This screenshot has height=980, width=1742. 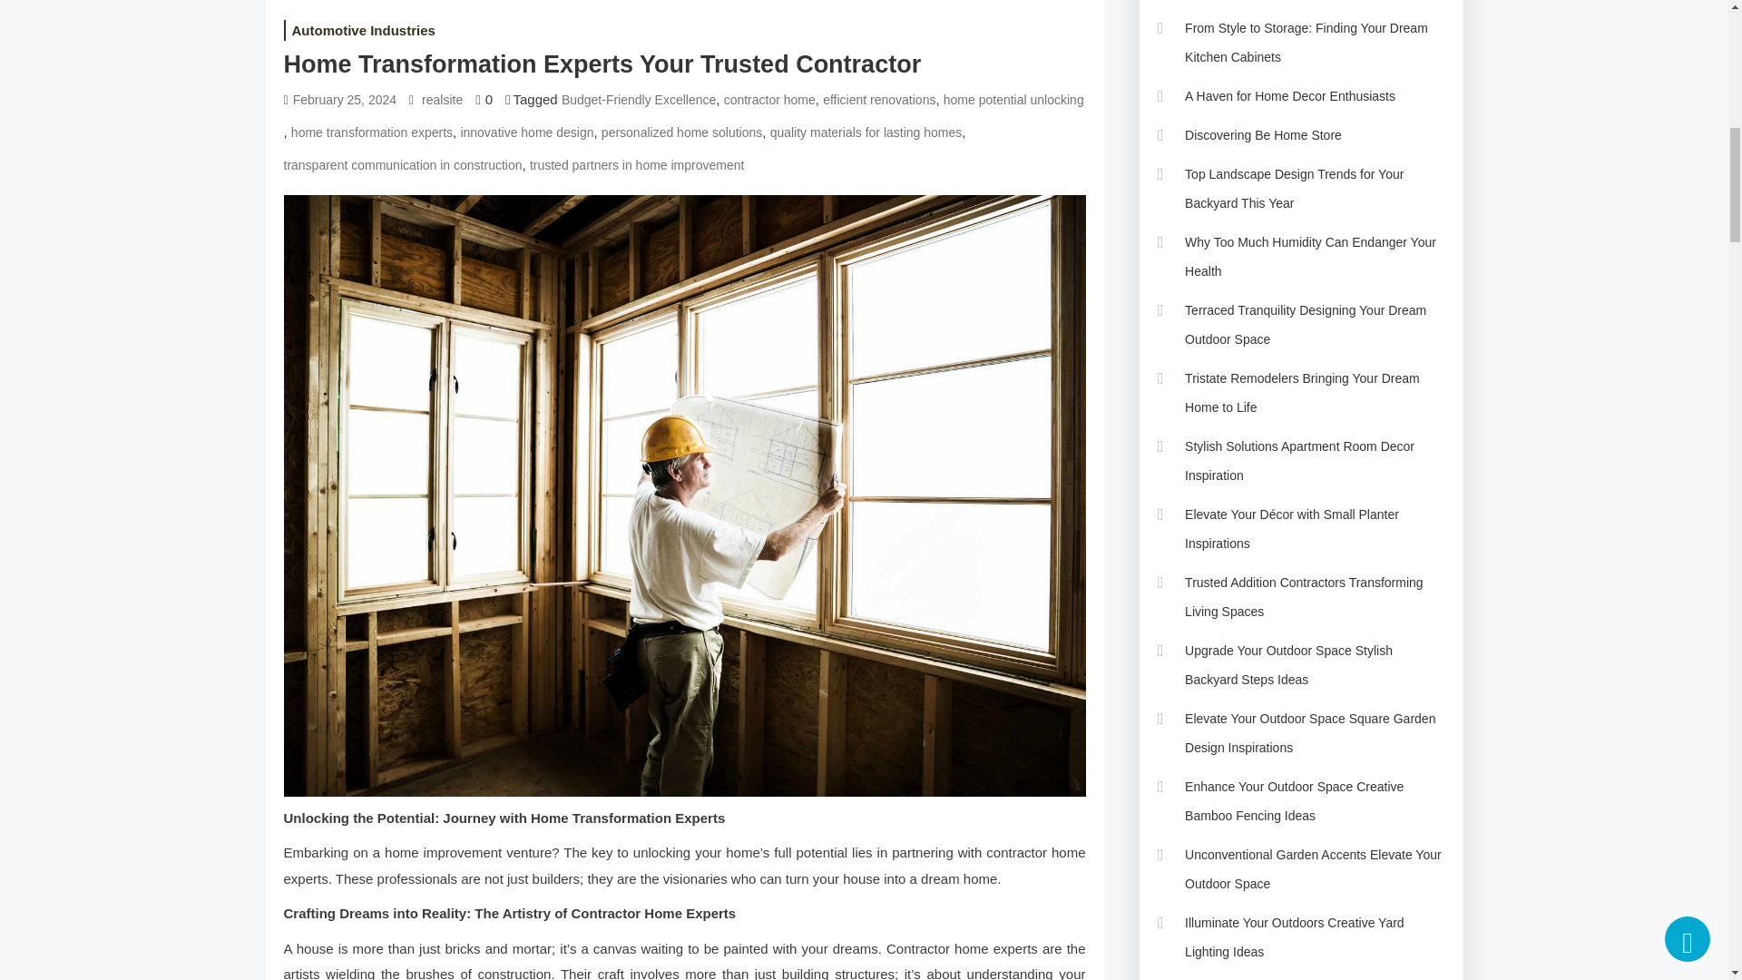 I want to click on February 25, 2024, so click(x=345, y=99).